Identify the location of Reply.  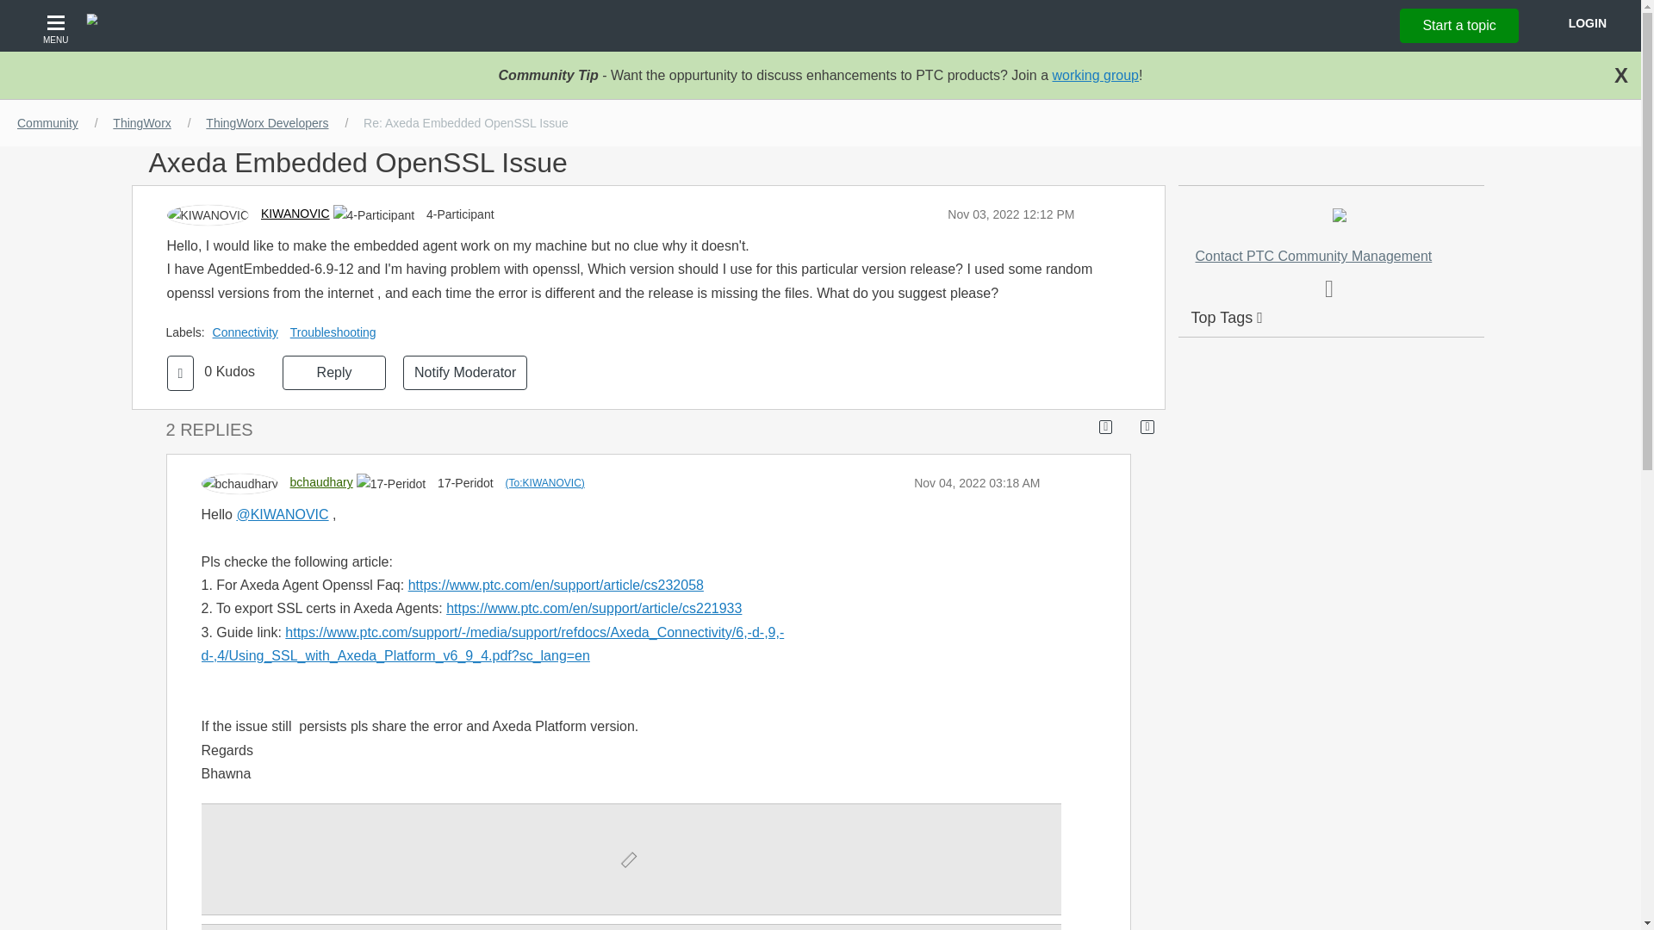
(334, 372).